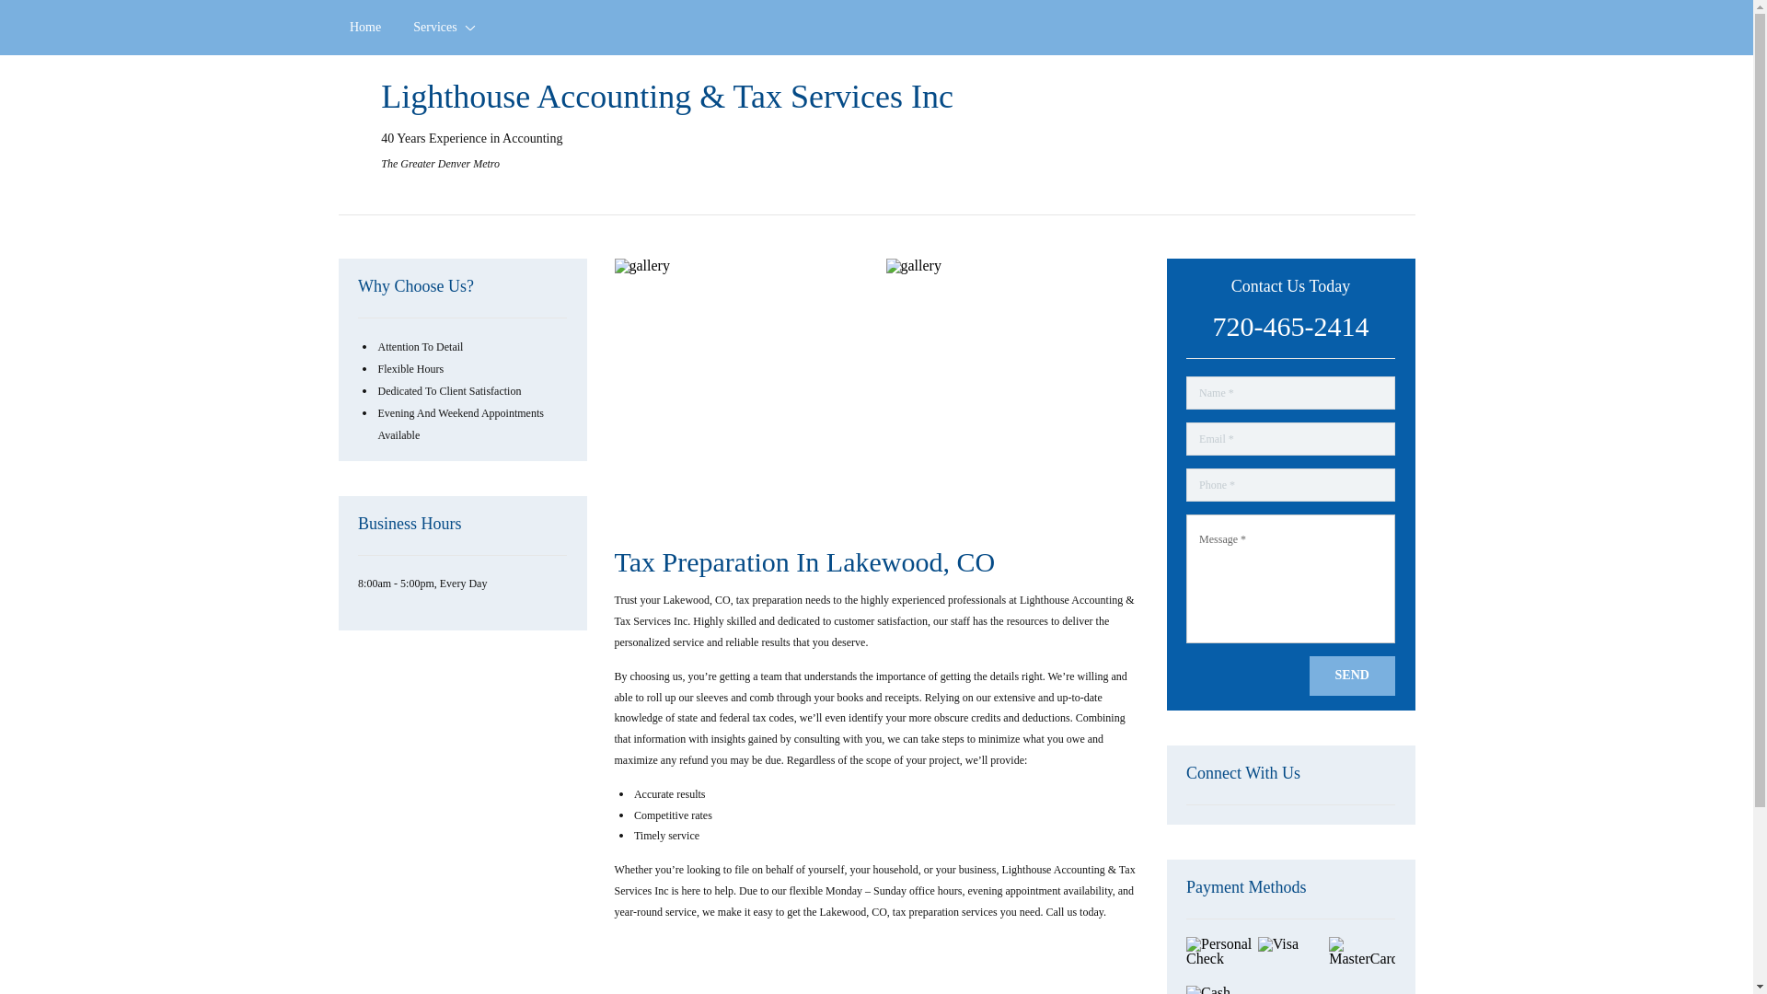  I want to click on Personal Check, so click(1218, 959).